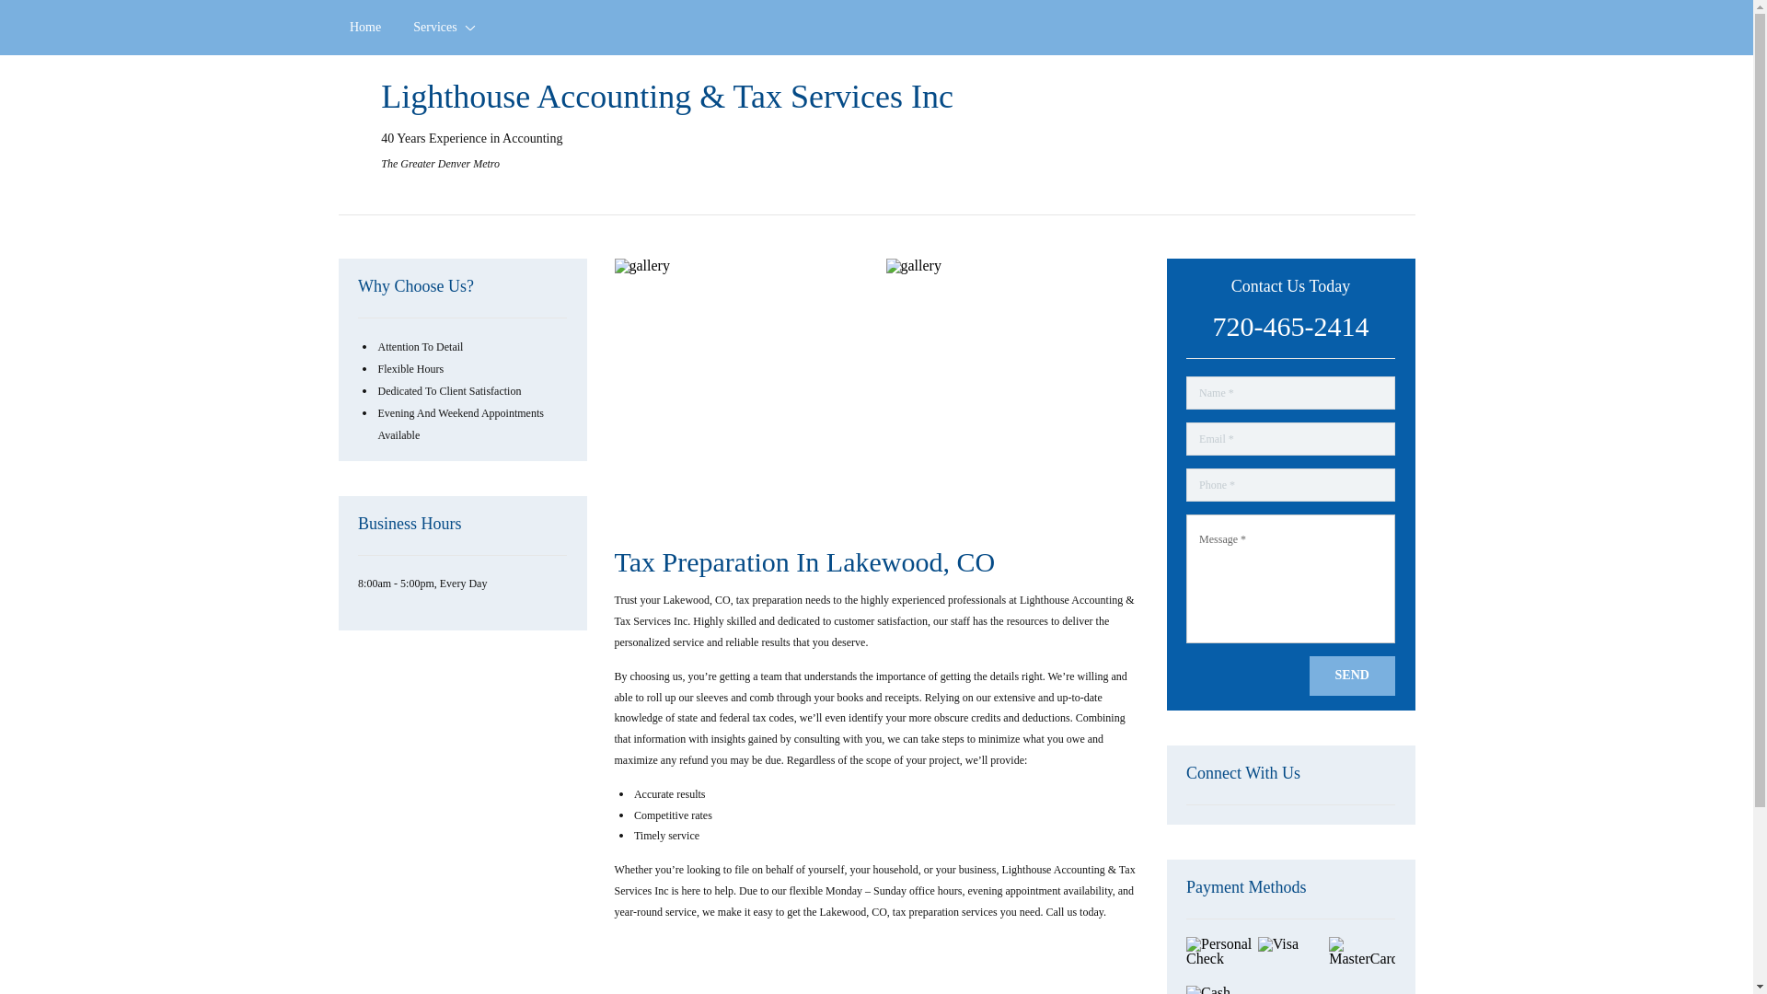  I want to click on Personal Check, so click(1218, 959).